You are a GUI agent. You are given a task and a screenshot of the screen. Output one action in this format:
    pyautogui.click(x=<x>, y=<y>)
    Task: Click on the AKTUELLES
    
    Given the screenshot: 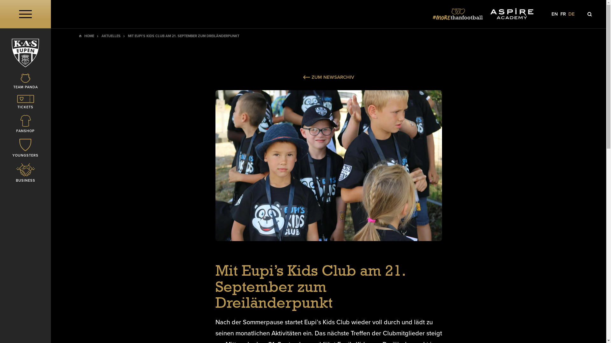 What is the action you would take?
    pyautogui.click(x=111, y=36)
    